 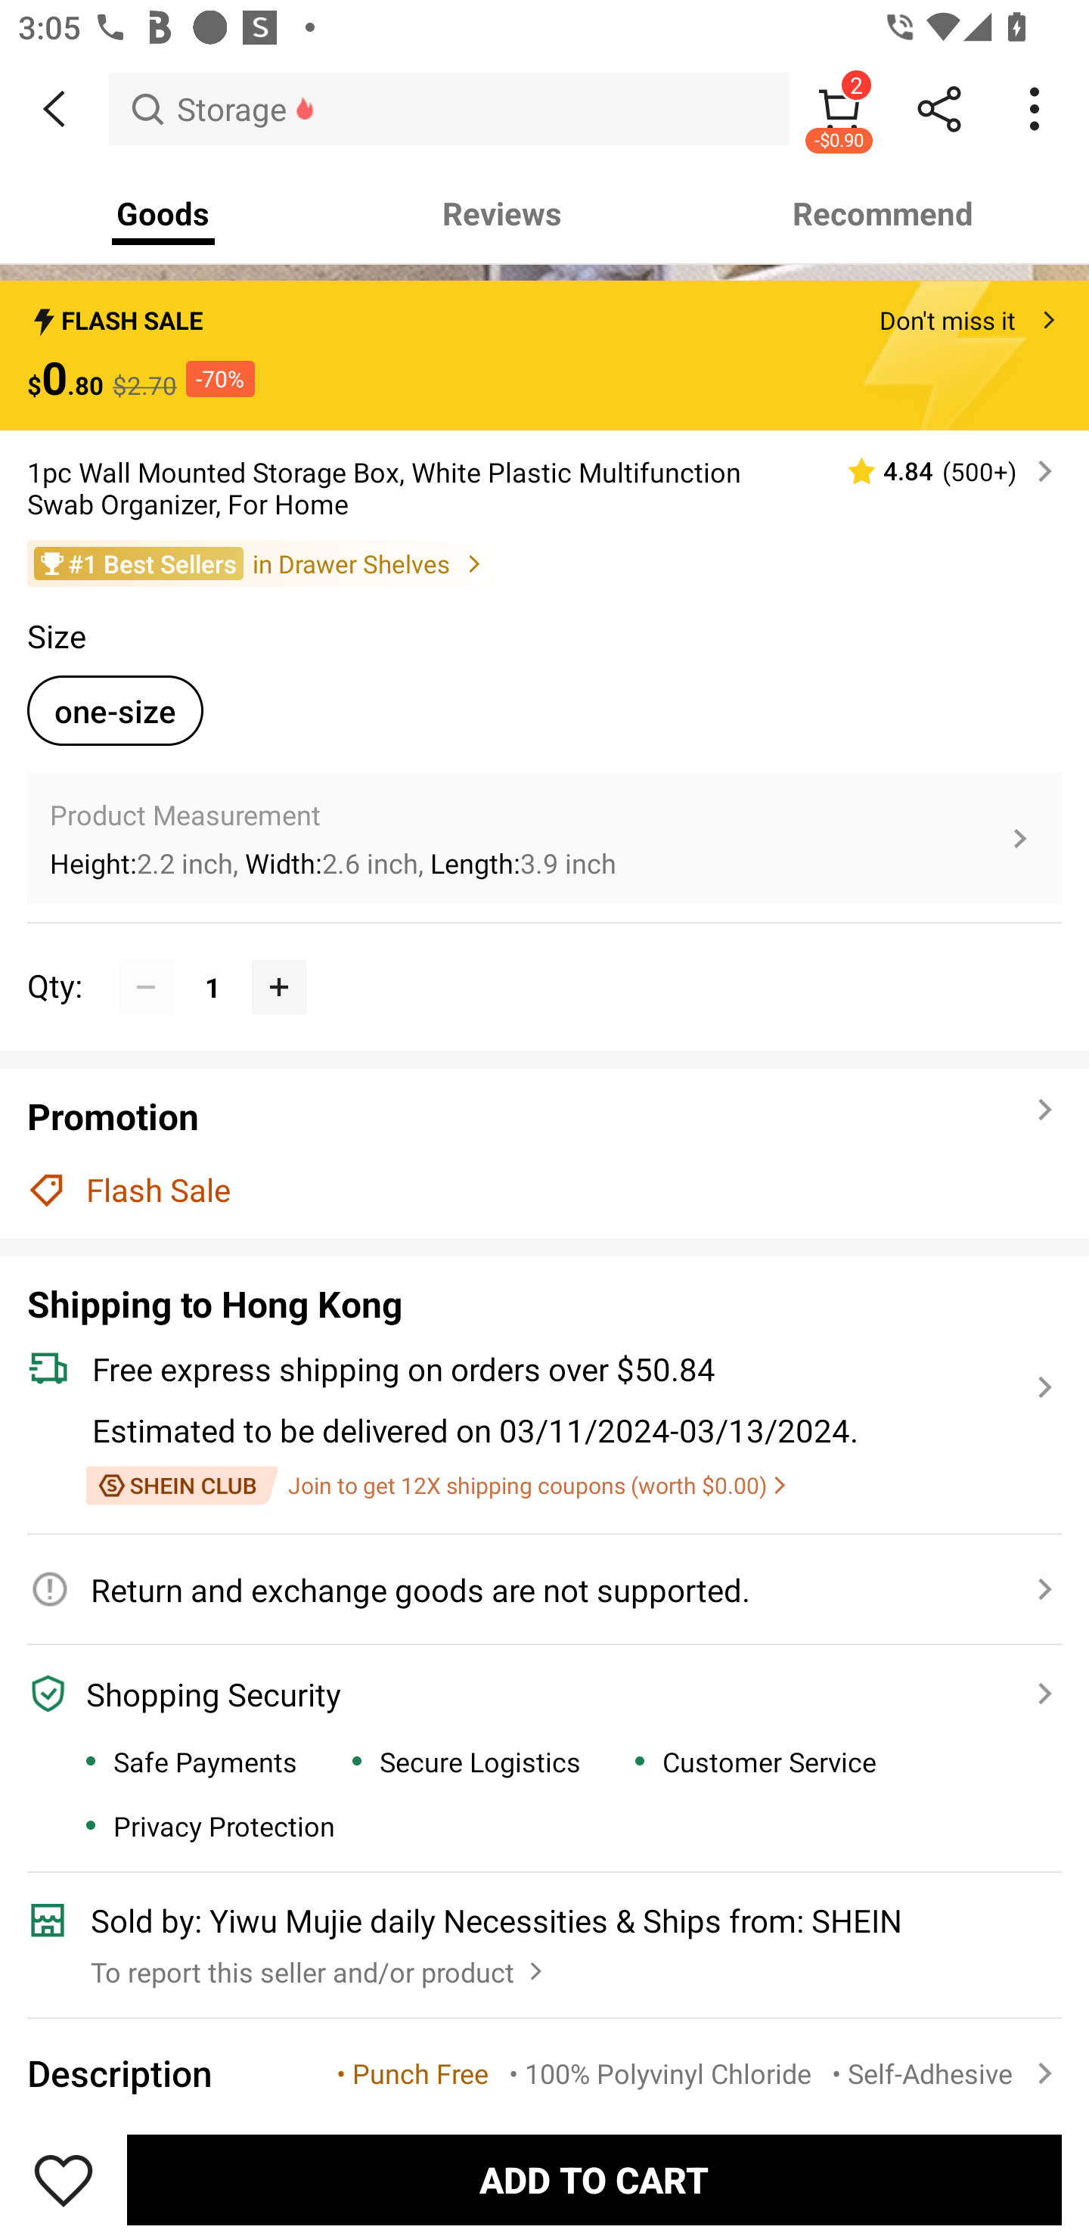 I want to click on Size, so click(x=56, y=635).